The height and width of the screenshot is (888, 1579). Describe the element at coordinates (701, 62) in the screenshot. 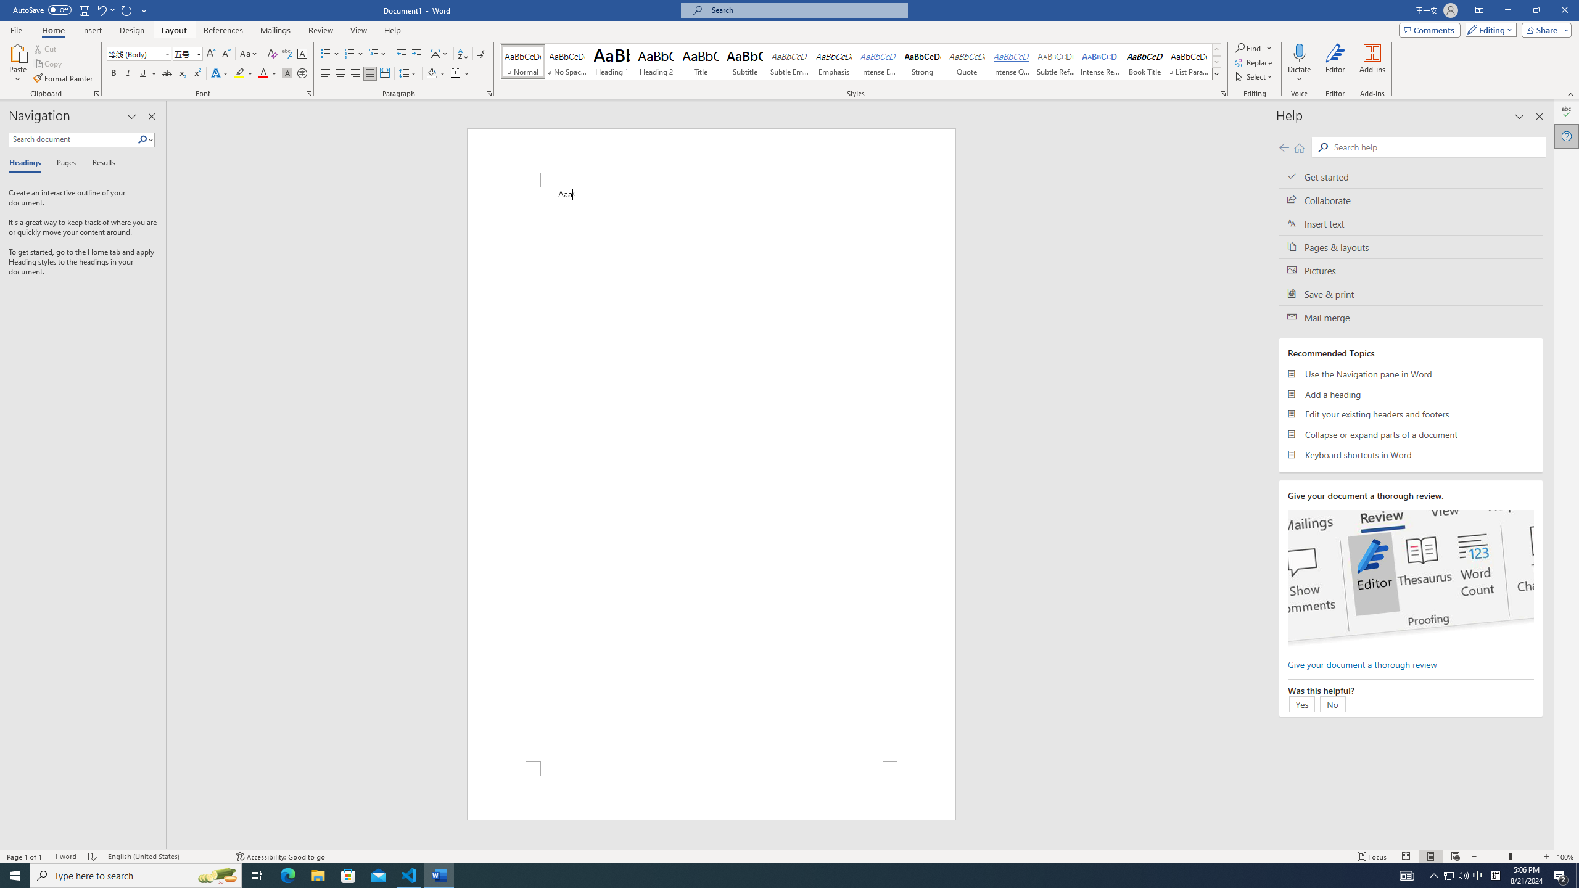

I see `Title` at that location.